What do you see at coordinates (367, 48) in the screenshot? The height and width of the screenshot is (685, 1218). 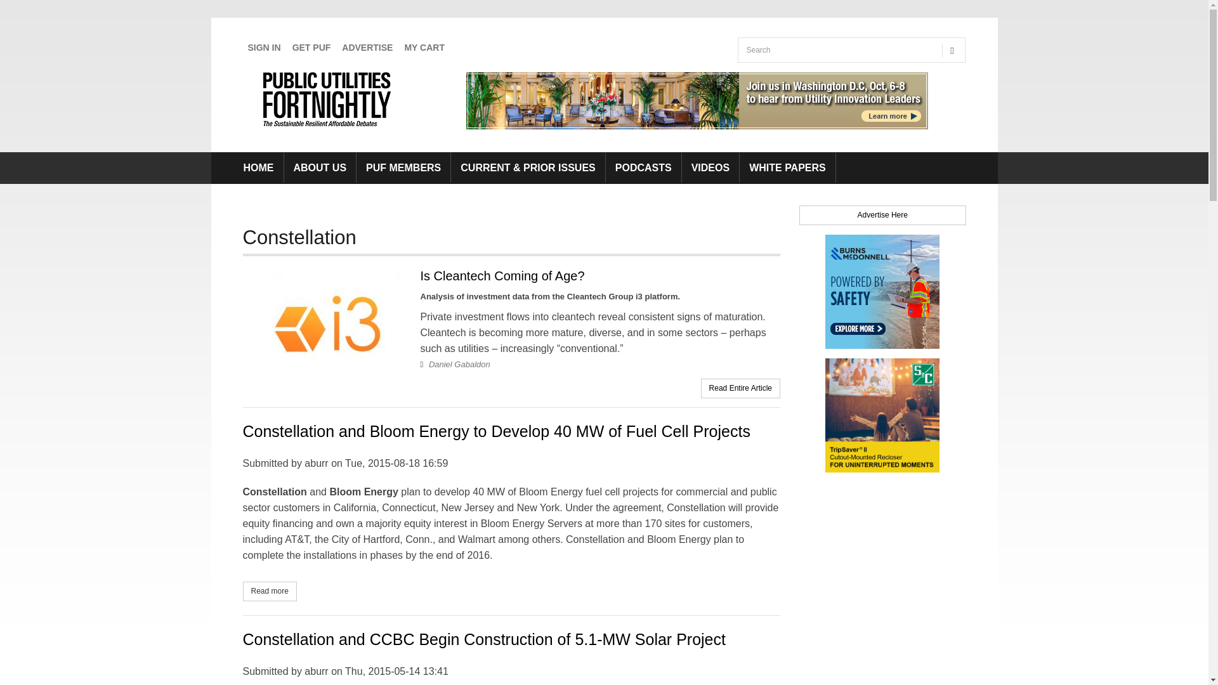 I see `ADVERTISE` at bounding box center [367, 48].